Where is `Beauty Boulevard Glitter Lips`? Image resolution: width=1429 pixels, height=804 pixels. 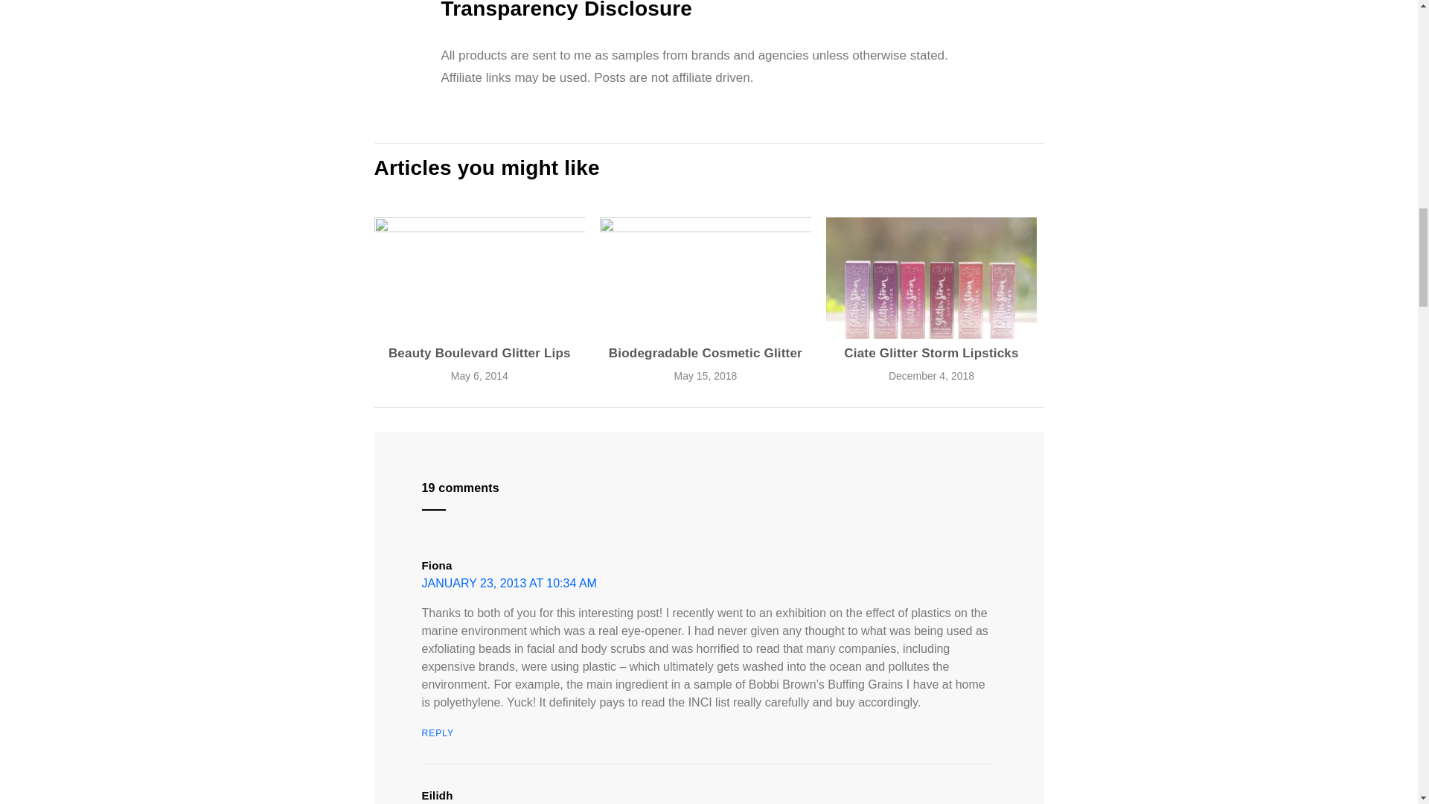 Beauty Boulevard Glitter Lips is located at coordinates (479, 277).